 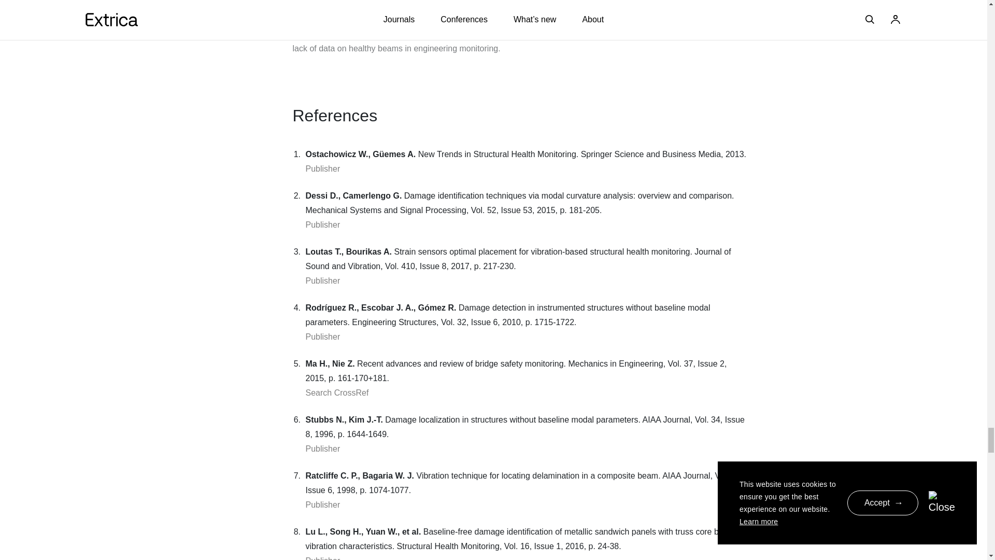 What do you see at coordinates (322, 337) in the screenshot?
I see `Publisher` at bounding box center [322, 337].